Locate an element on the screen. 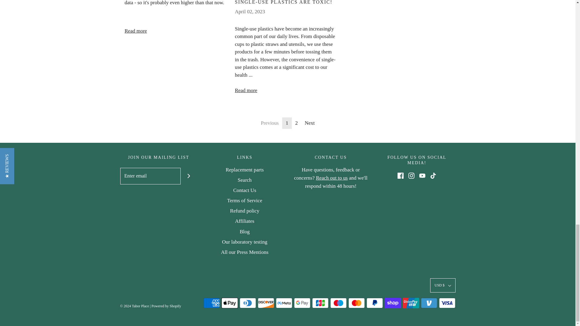 This screenshot has height=326, width=580. Apple Pay is located at coordinates (229, 303).